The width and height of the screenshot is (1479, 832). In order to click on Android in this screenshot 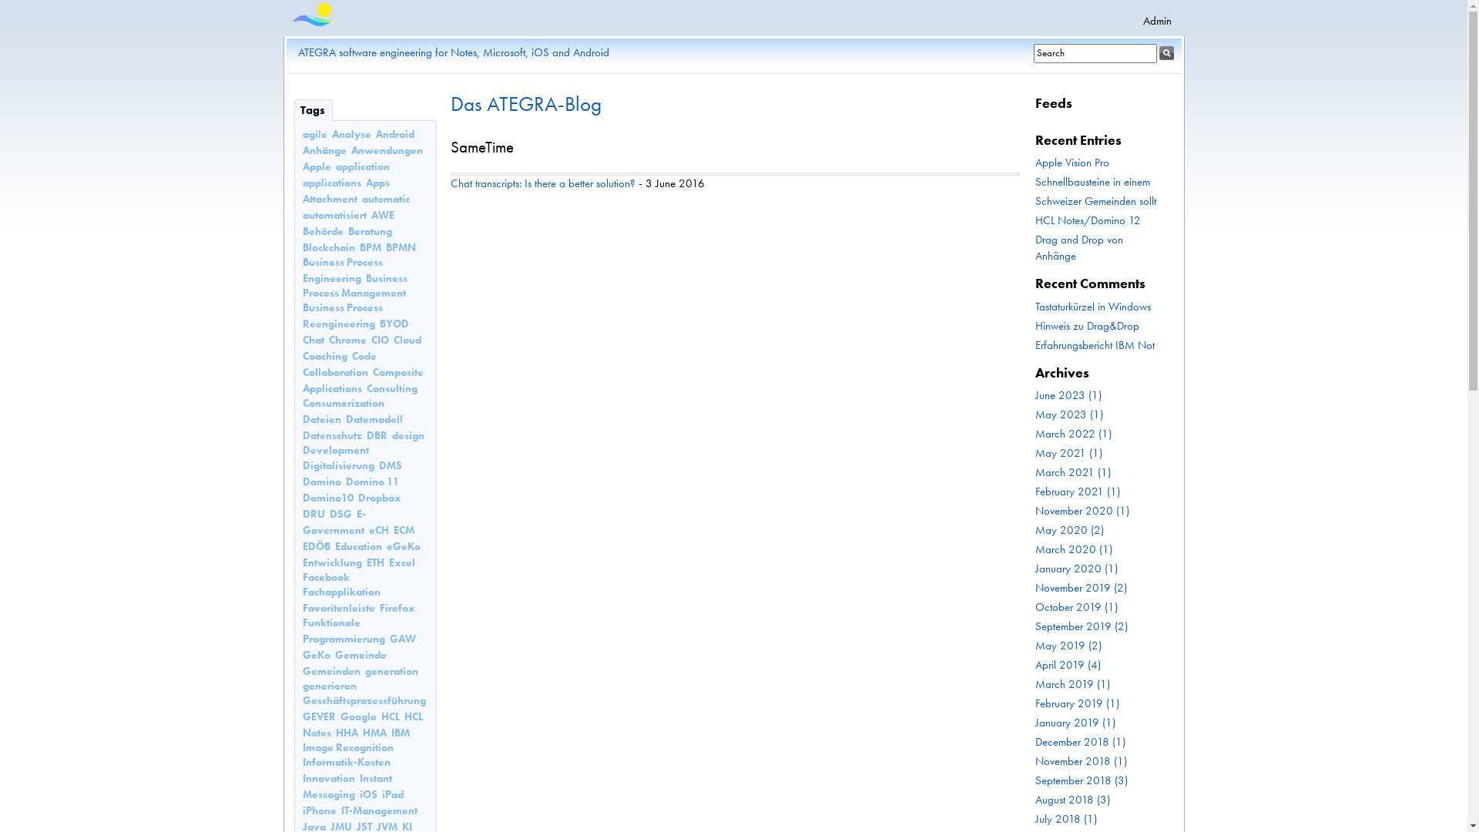, I will do `click(395, 134)`.